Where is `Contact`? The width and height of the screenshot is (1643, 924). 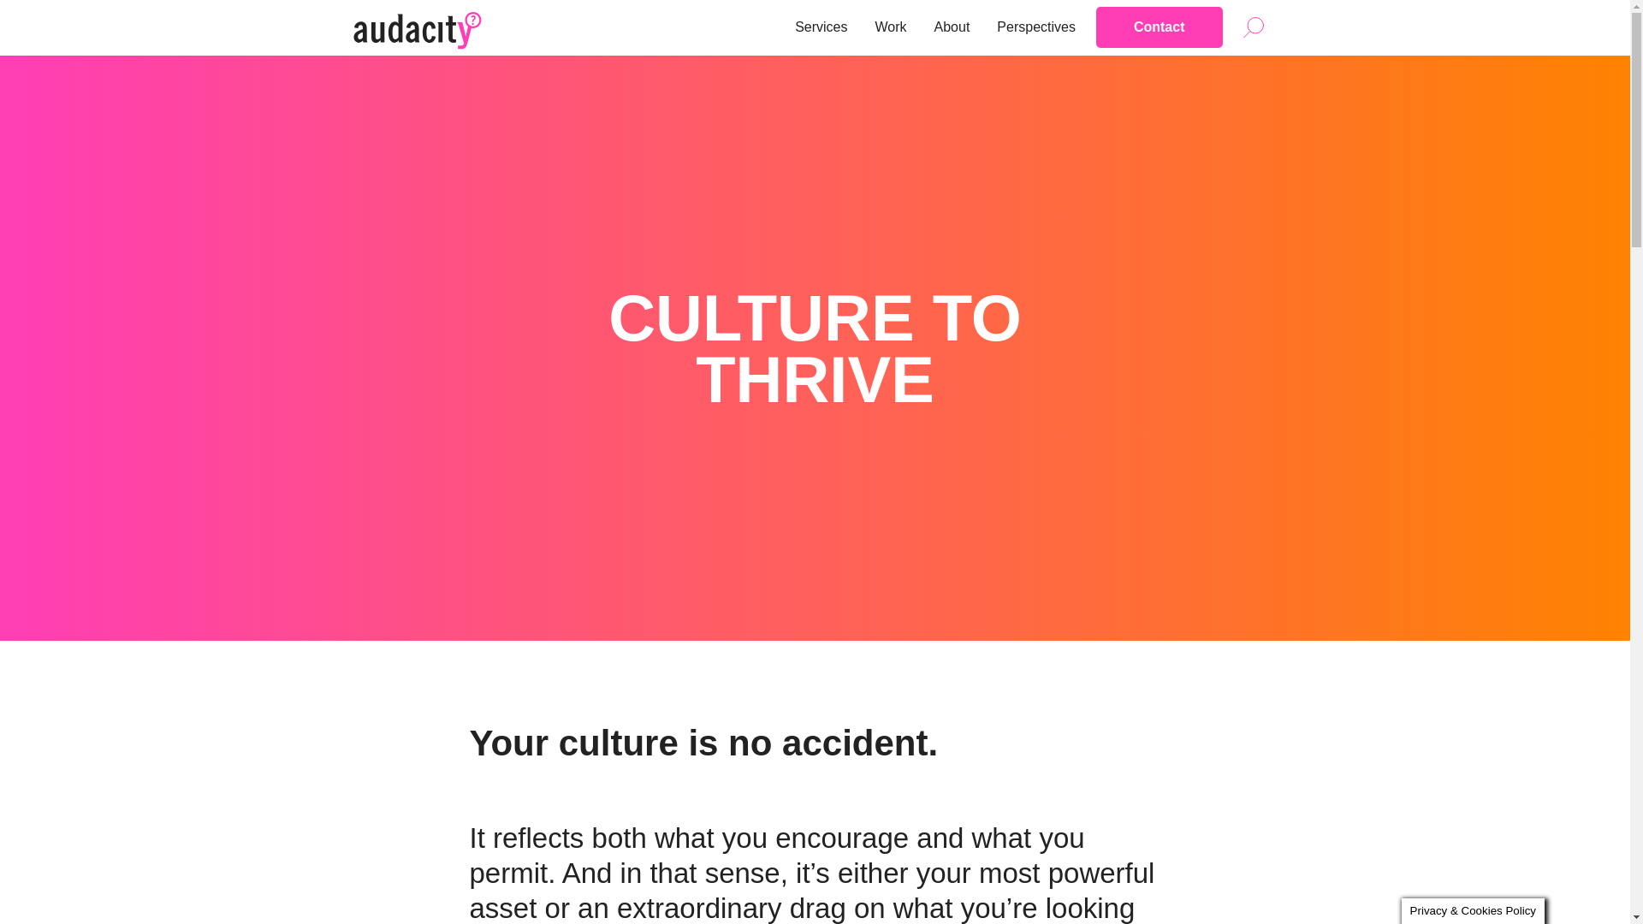 Contact is located at coordinates (1159, 27).